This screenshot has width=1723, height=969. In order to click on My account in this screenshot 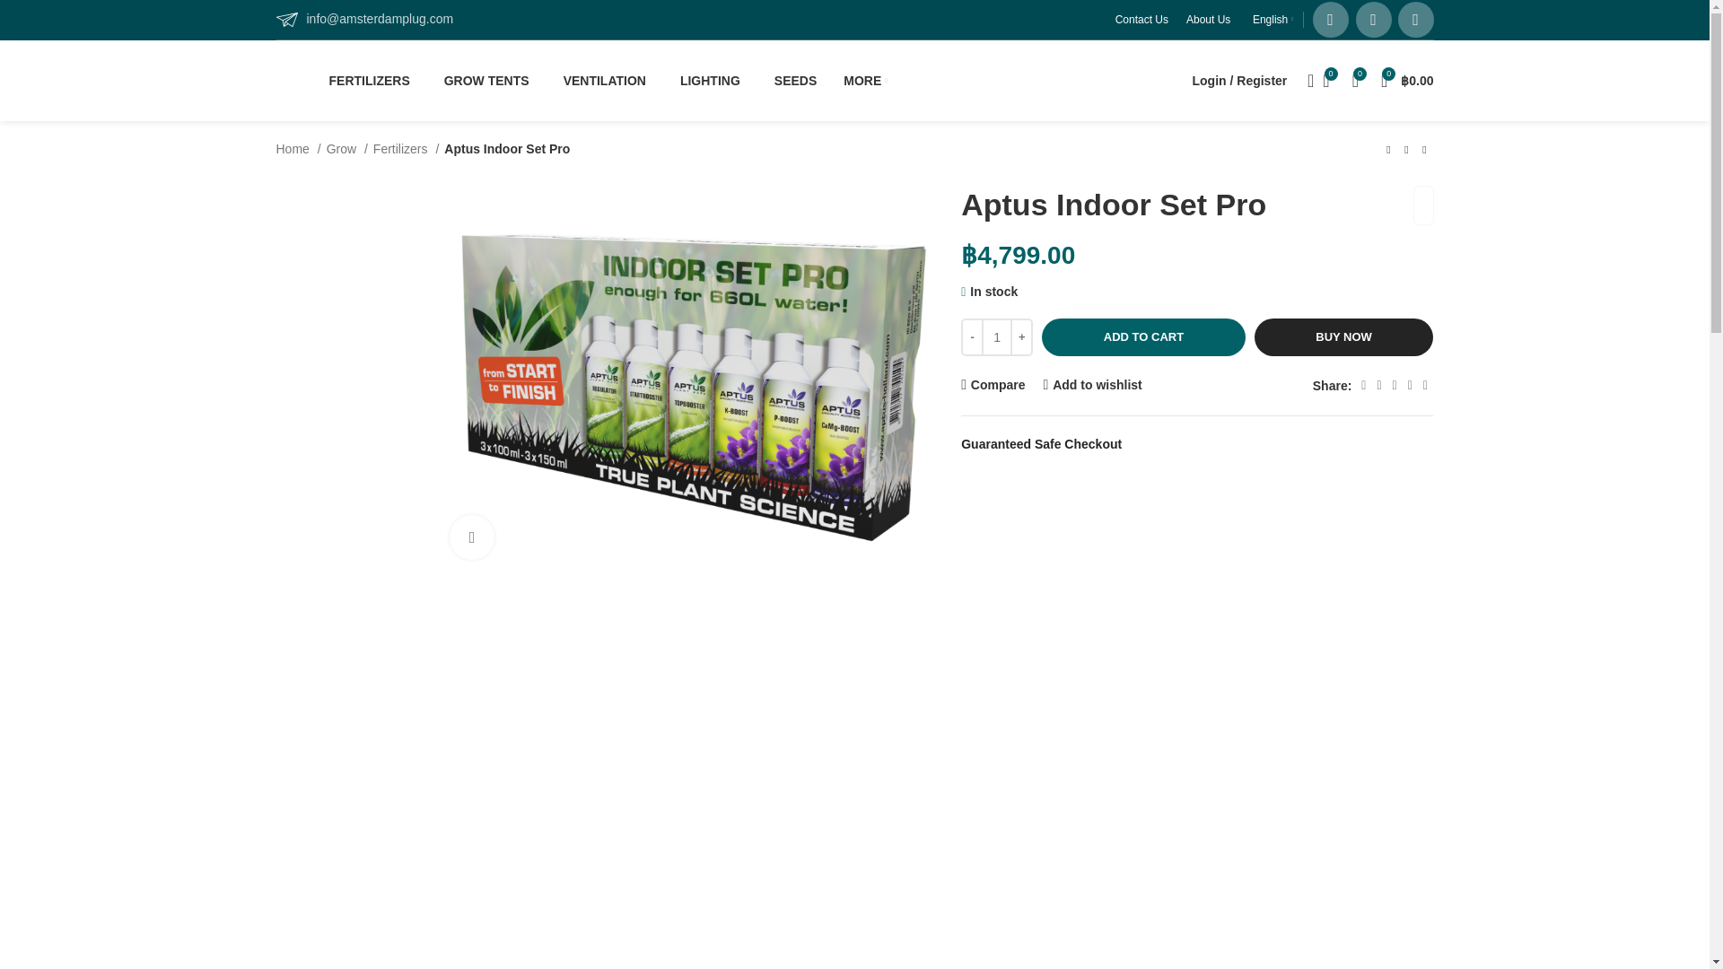, I will do `click(1240, 81)`.